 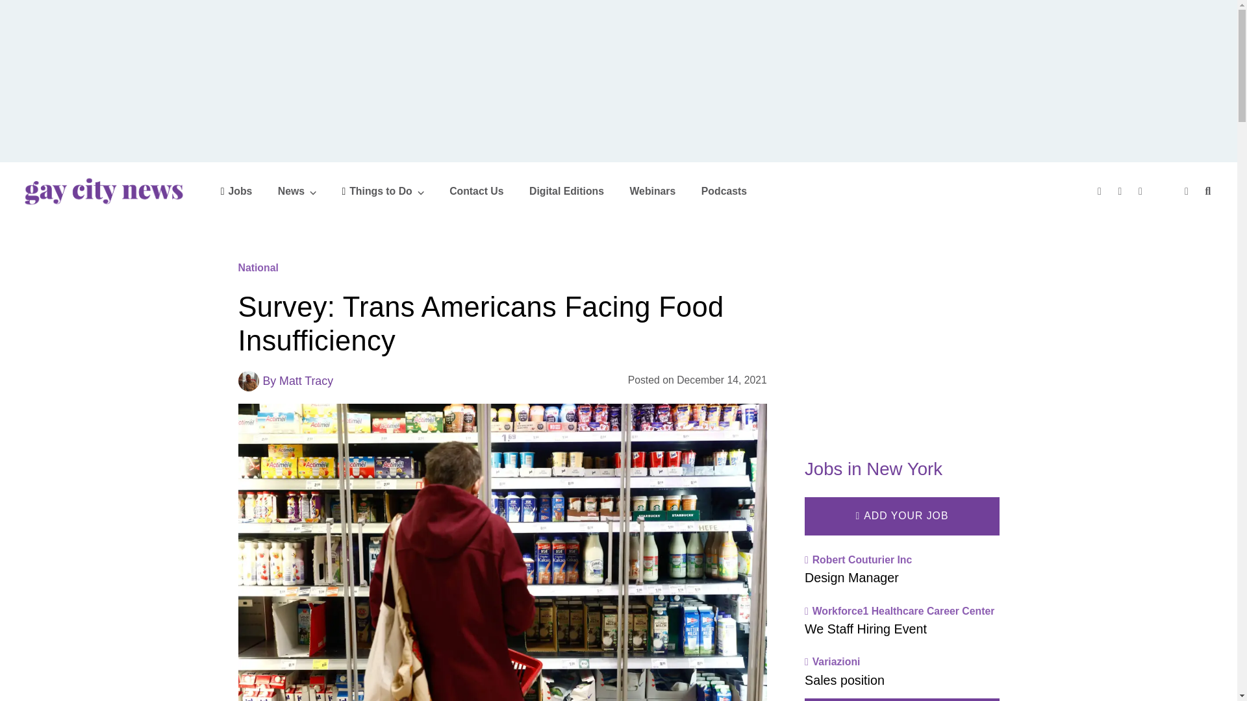 What do you see at coordinates (724, 191) in the screenshot?
I see `Podcasts` at bounding box center [724, 191].